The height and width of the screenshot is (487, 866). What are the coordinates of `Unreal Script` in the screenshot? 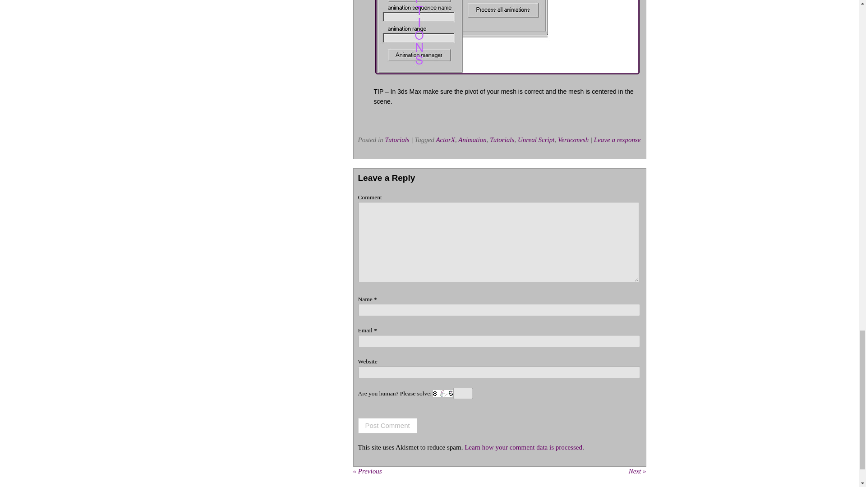 It's located at (536, 140).